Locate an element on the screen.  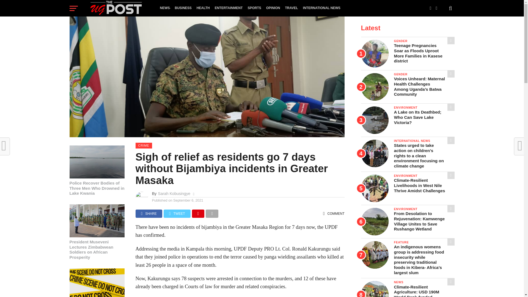
OPINION is located at coordinates (273, 8).